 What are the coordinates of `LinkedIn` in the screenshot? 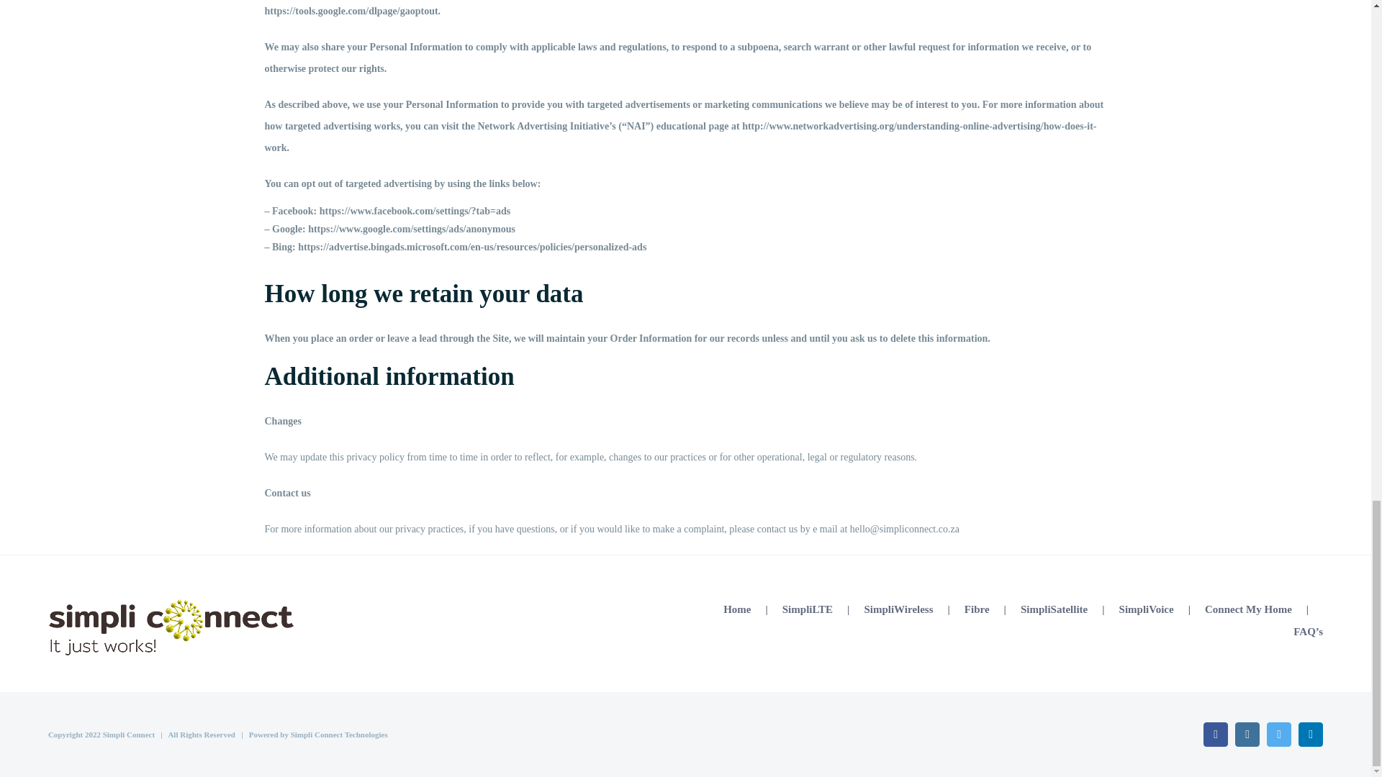 It's located at (1310, 734).